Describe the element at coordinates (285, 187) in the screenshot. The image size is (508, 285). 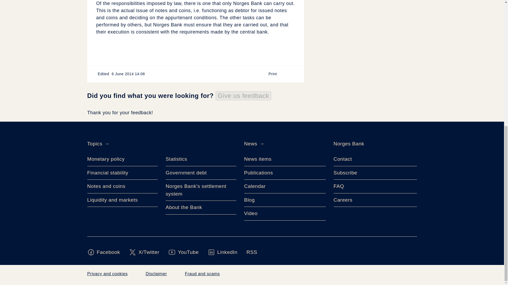
I see `Calendar` at that location.